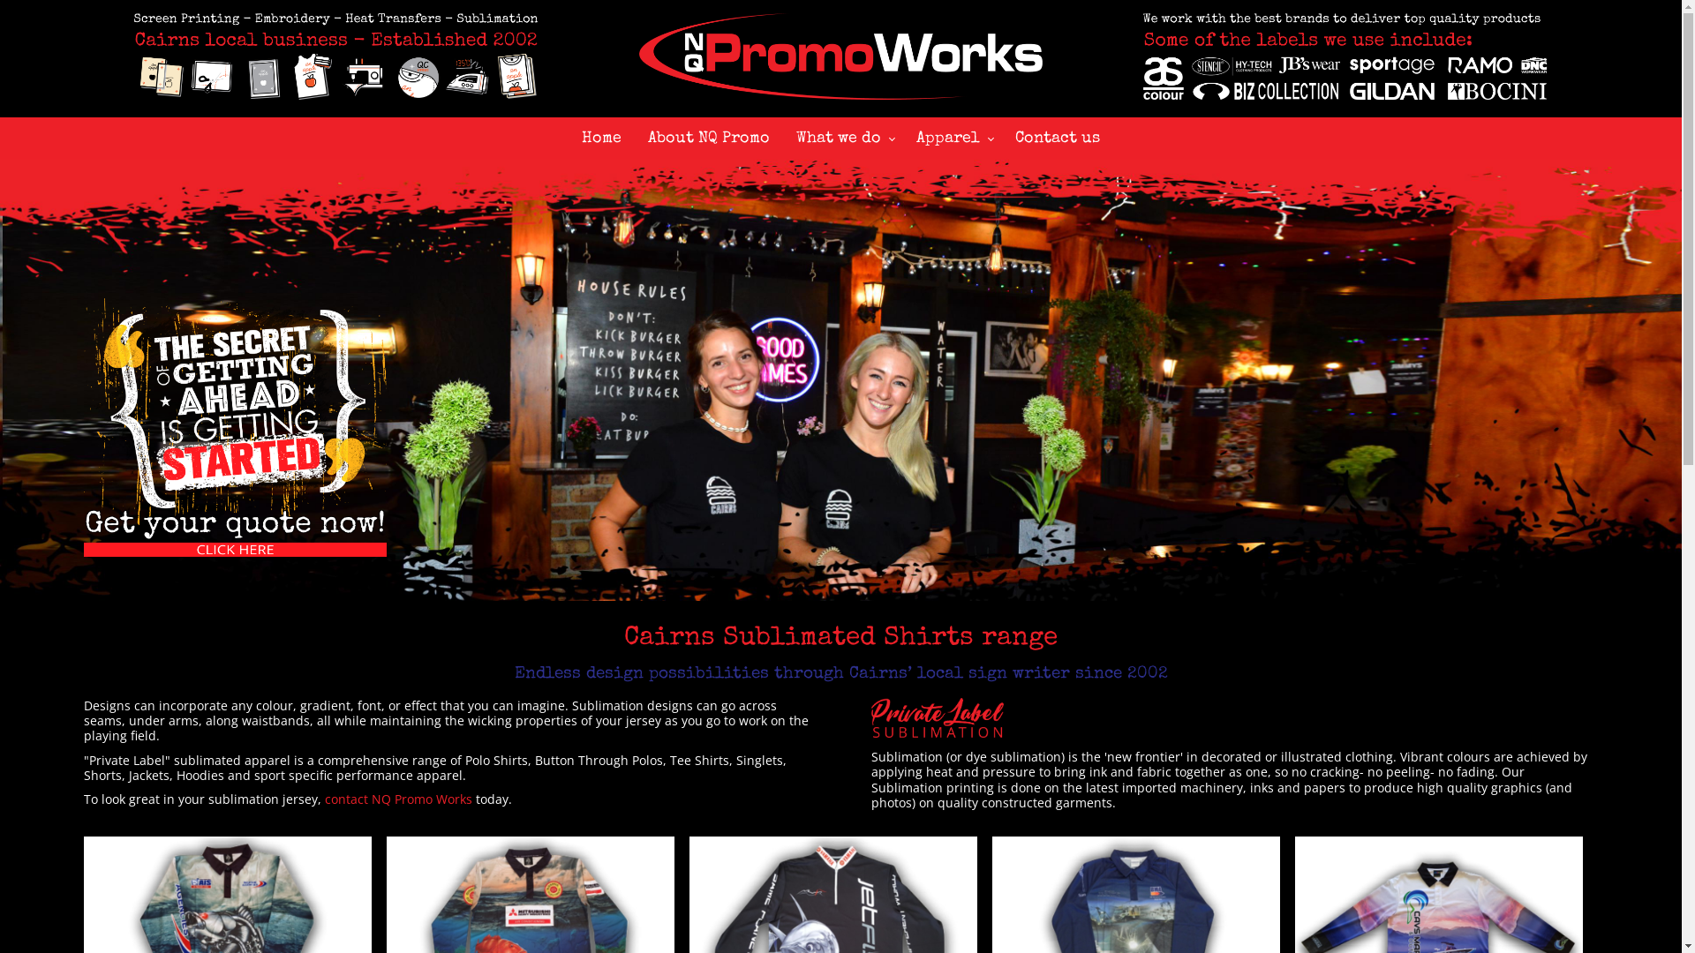  I want to click on 2, so click(840, 422).